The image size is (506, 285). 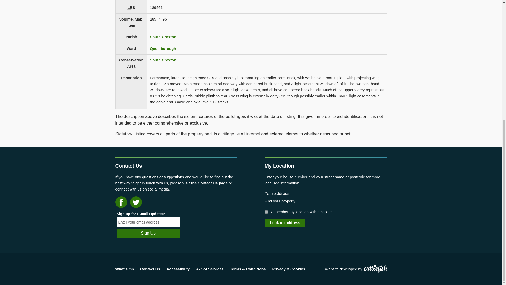 What do you see at coordinates (163, 60) in the screenshot?
I see `South Croxton` at bounding box center [163, 60].